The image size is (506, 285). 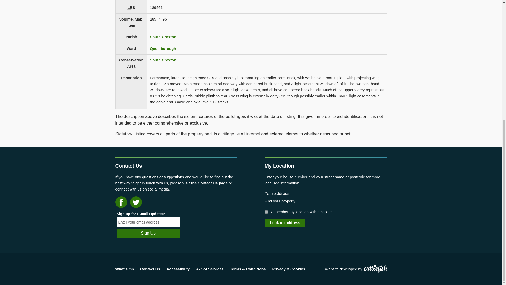 What do you see at coordinates (163, 60) in the screenshot?
I see `South Croxton` at bounding box center [163, 60].